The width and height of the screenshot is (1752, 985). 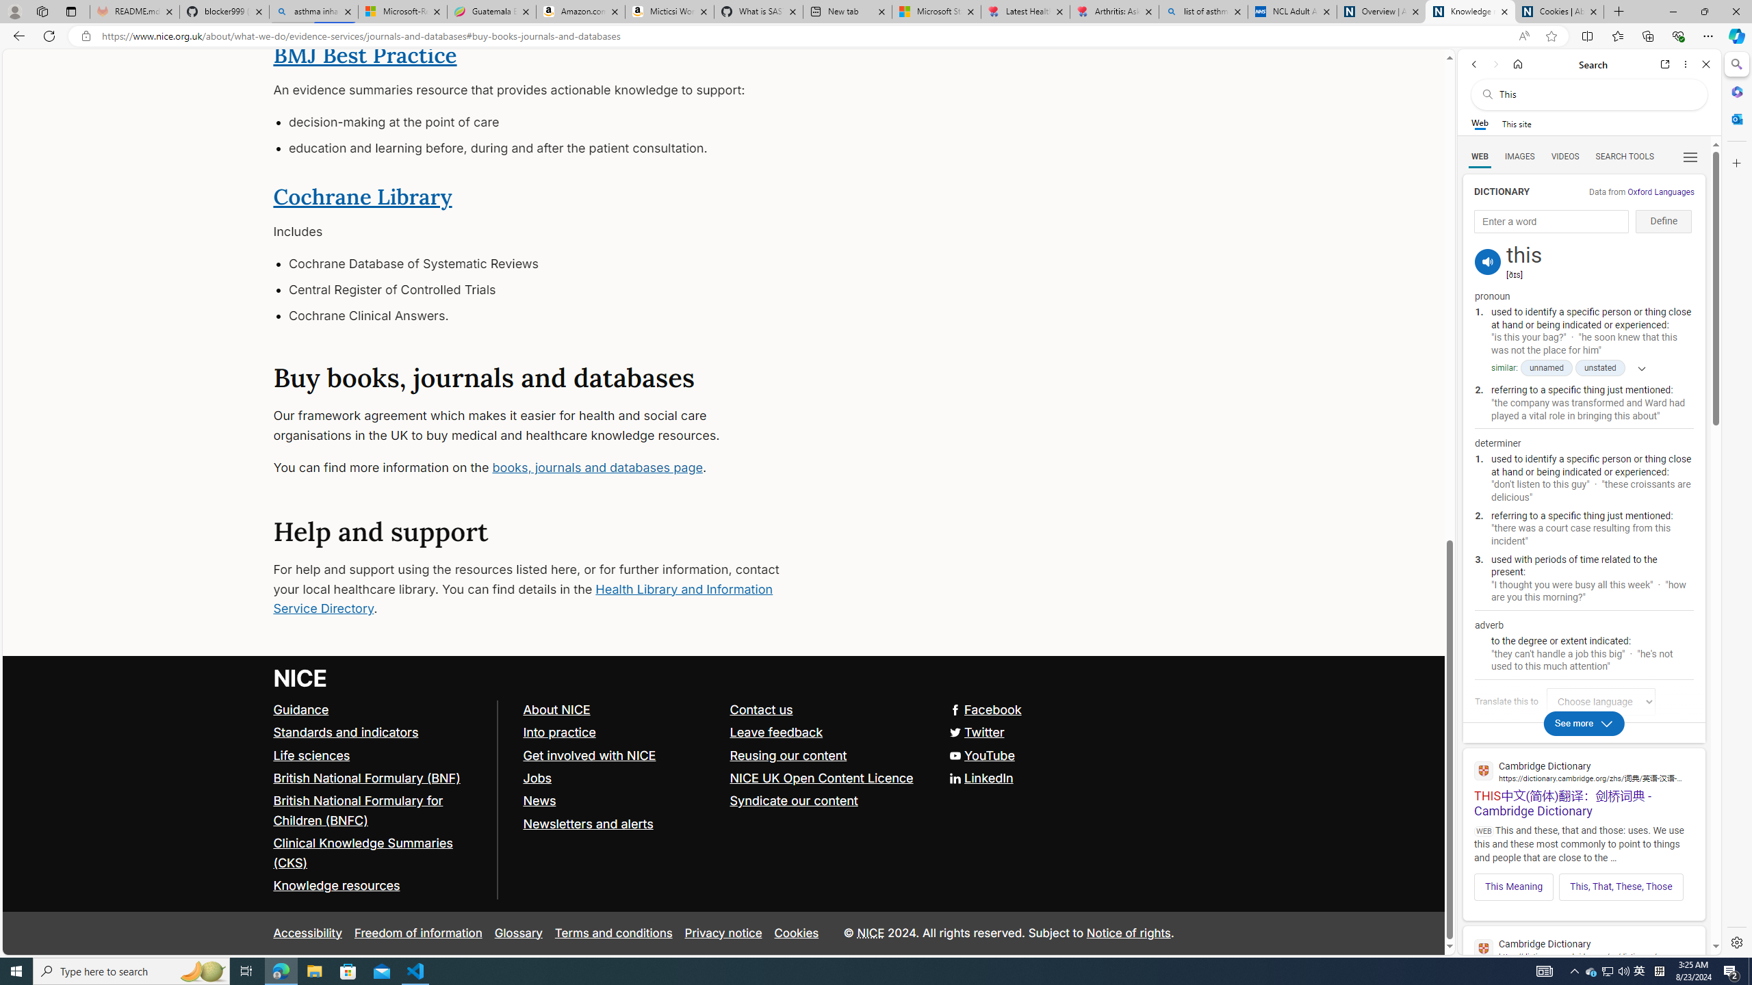 What do you see at coordinates (827, 801) in the screenshot?
I see `Syndicate our content` at bounding box center [827, 801].